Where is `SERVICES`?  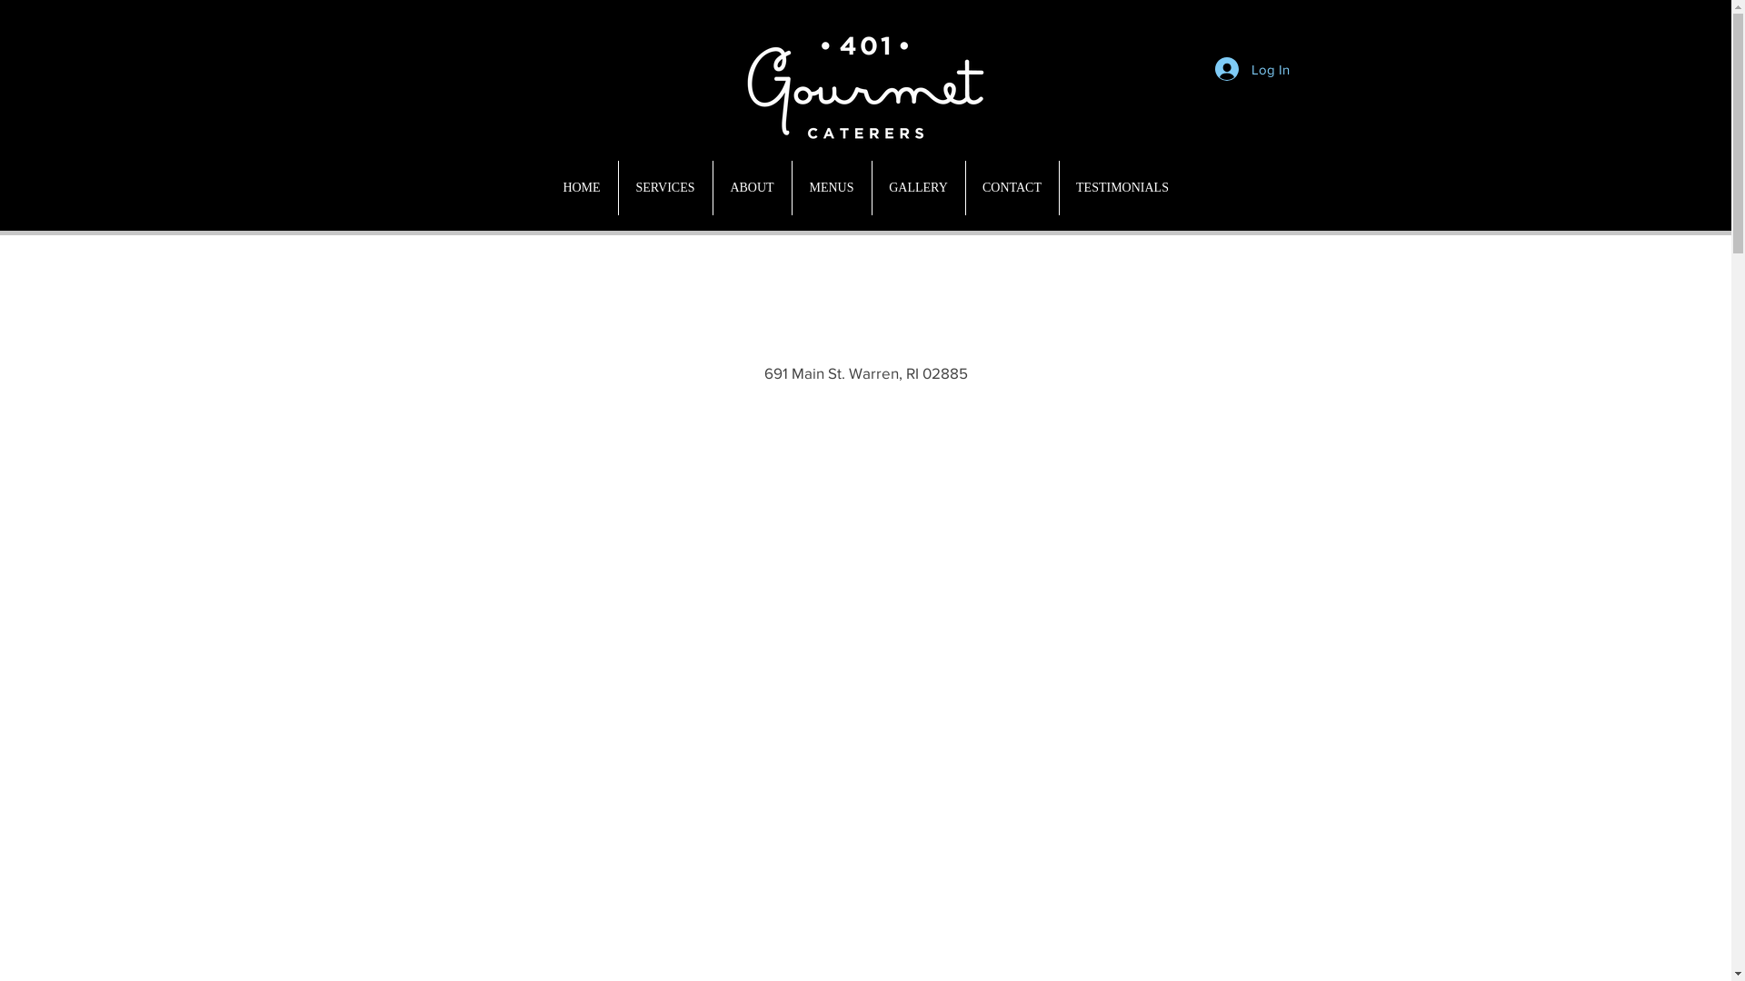
SERVICES is located at coordinates (665, 188).